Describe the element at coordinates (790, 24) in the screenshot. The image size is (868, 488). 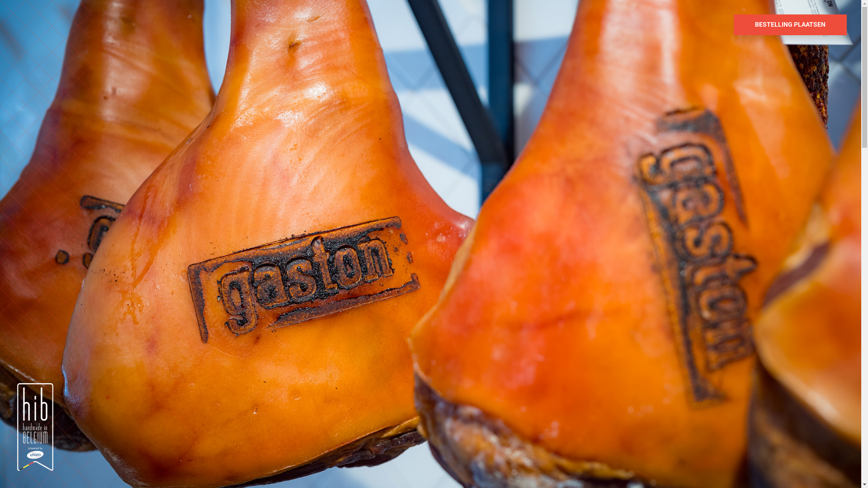
I see `BESTELLING PLAATSEN` at that location.